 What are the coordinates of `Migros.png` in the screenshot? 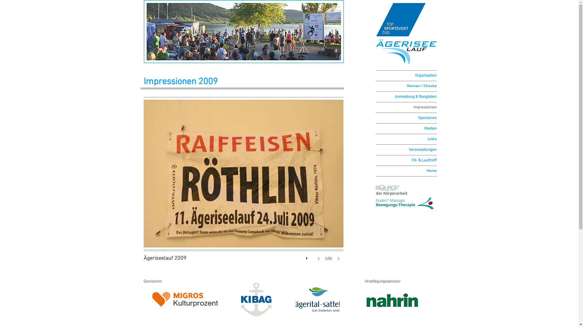 It's located at (185, 299).